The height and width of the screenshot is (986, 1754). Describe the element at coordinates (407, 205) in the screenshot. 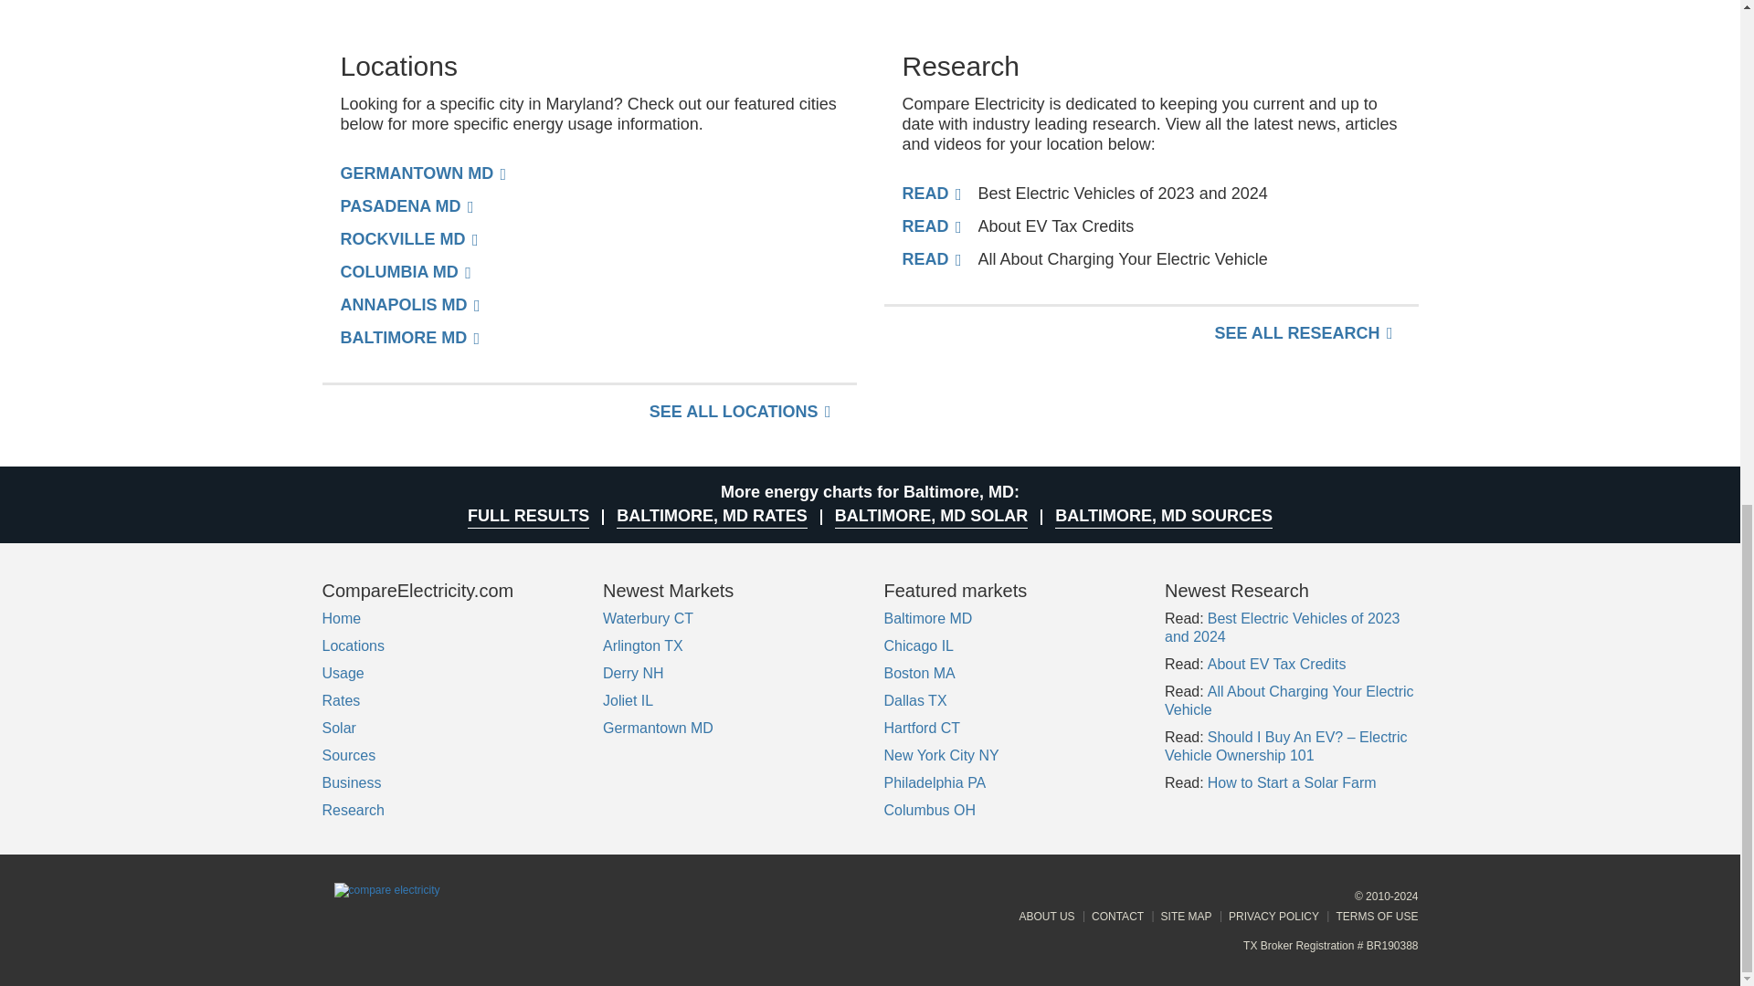

I see `PASADENA MD` at that location.